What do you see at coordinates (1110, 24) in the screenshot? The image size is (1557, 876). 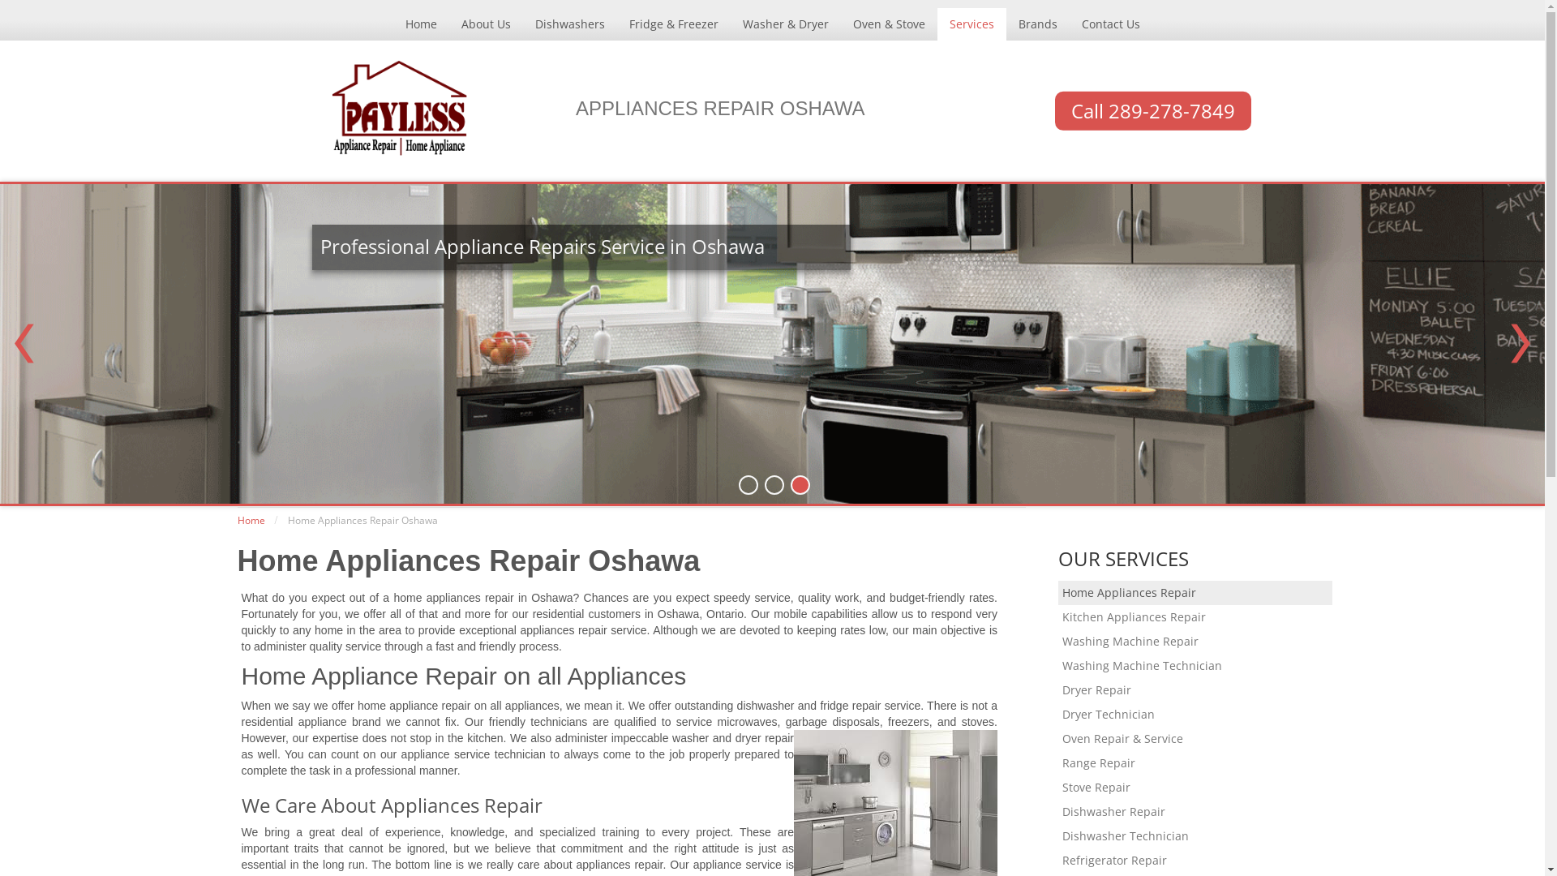 I see `Contact Us` at bounding box center [1110, 24].